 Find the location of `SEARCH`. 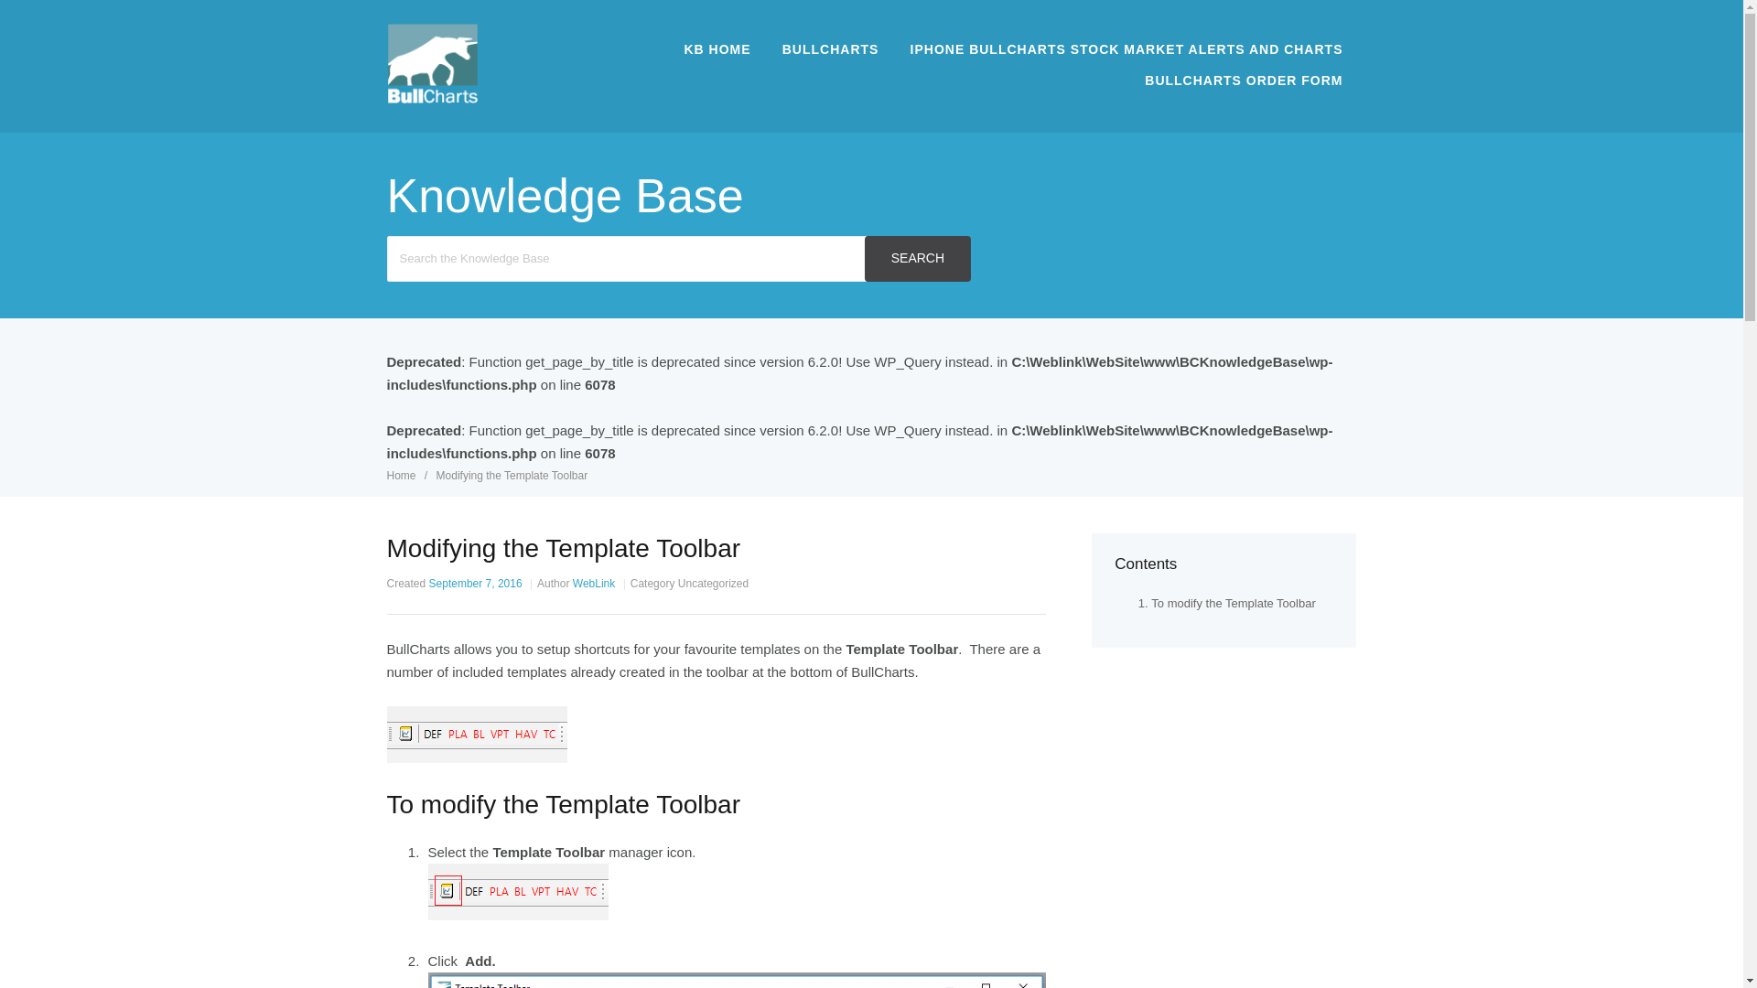

SEARCH is located at coordinates (917, 258).